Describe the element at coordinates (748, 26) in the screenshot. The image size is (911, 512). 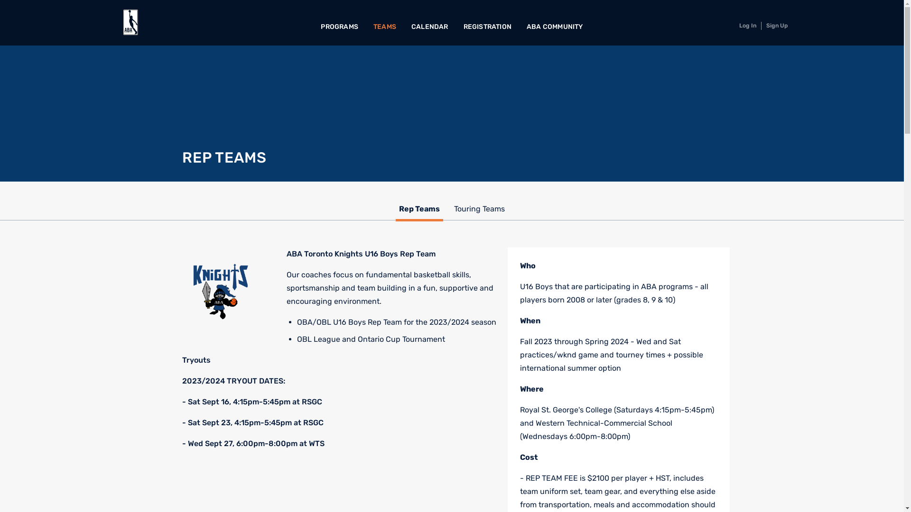
I see `Log In` at that location.